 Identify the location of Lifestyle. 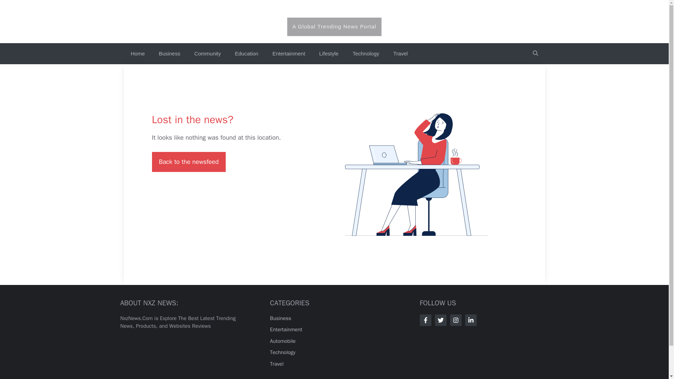
(329, 53).